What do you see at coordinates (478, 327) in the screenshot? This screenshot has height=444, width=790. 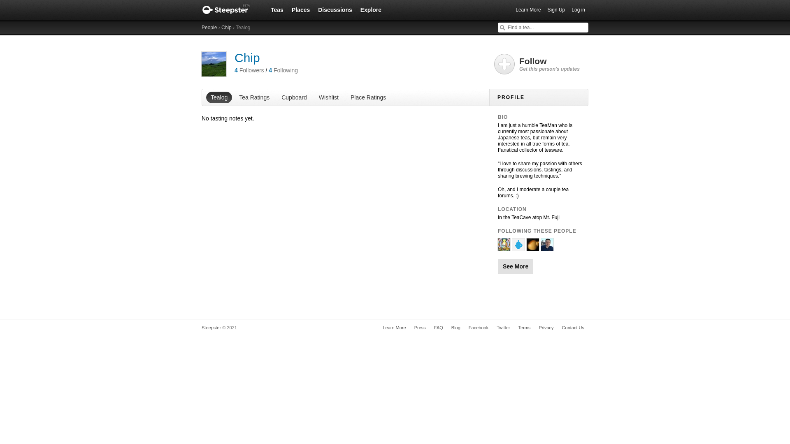 I see `Steepster on Facebook` at bounding box center [478, 327].